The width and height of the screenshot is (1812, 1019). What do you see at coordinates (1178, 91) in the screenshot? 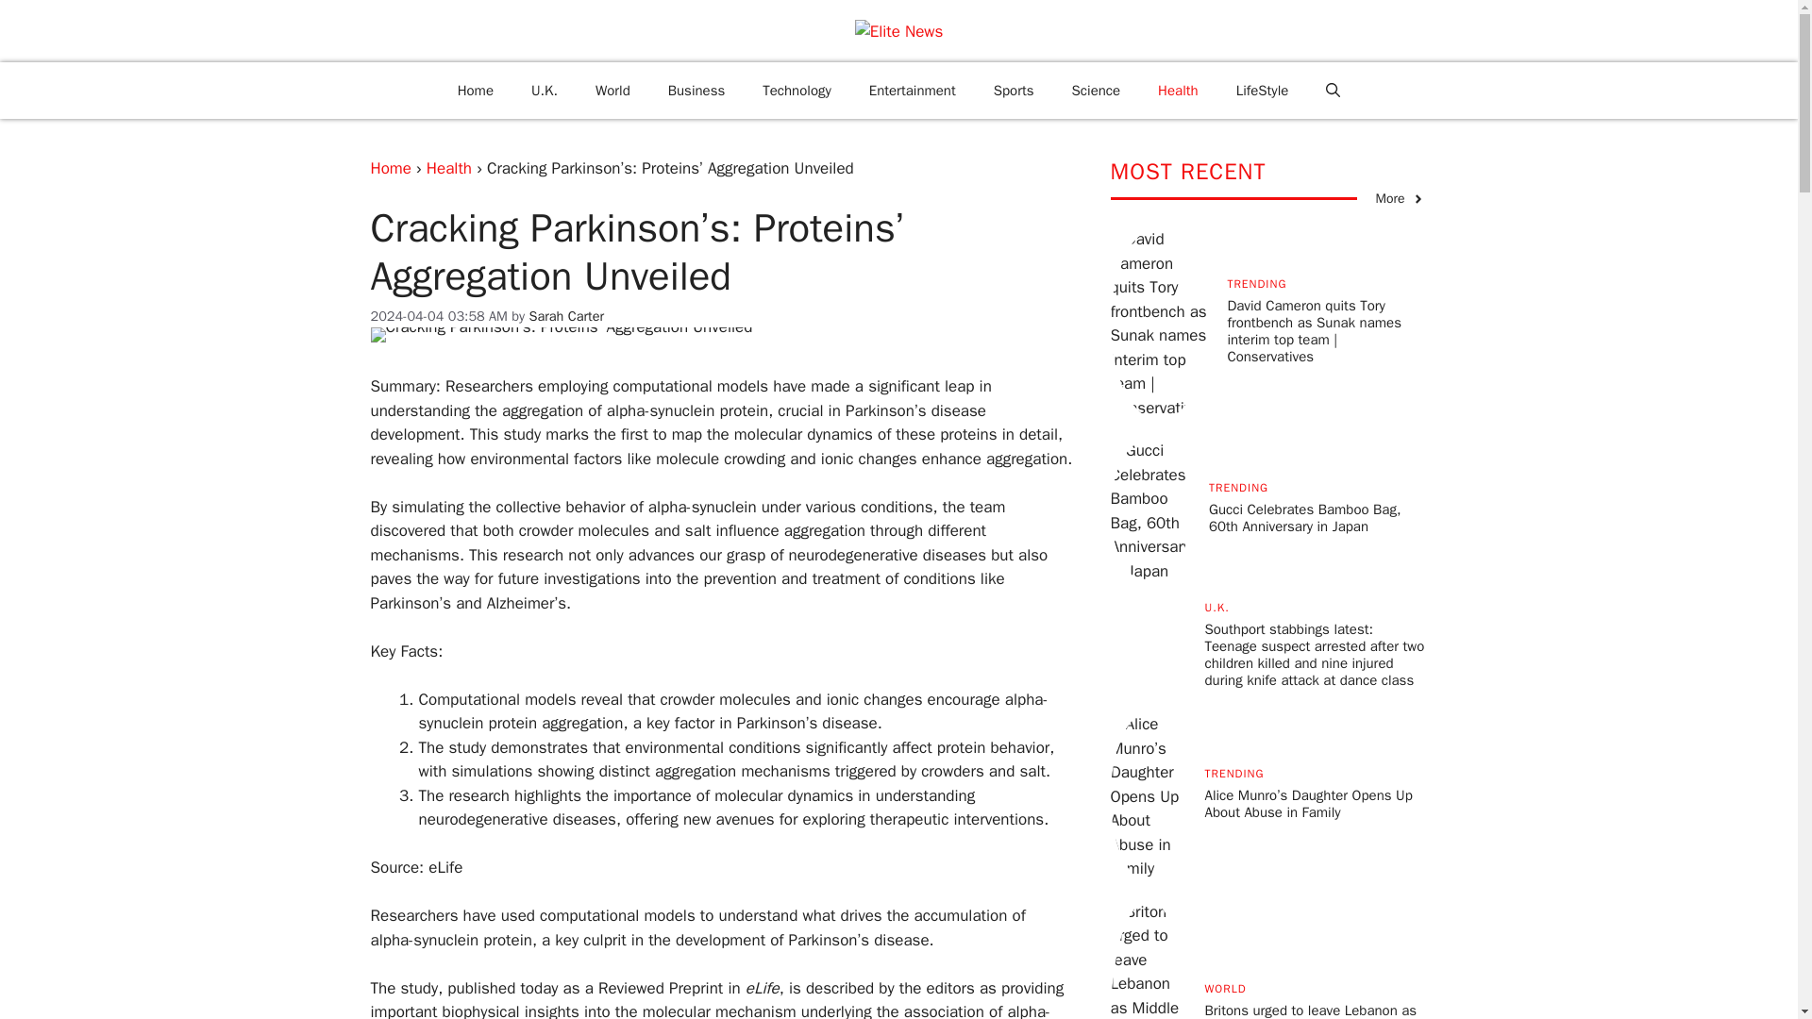
I see `Health` at bounding box center [1178, 91].